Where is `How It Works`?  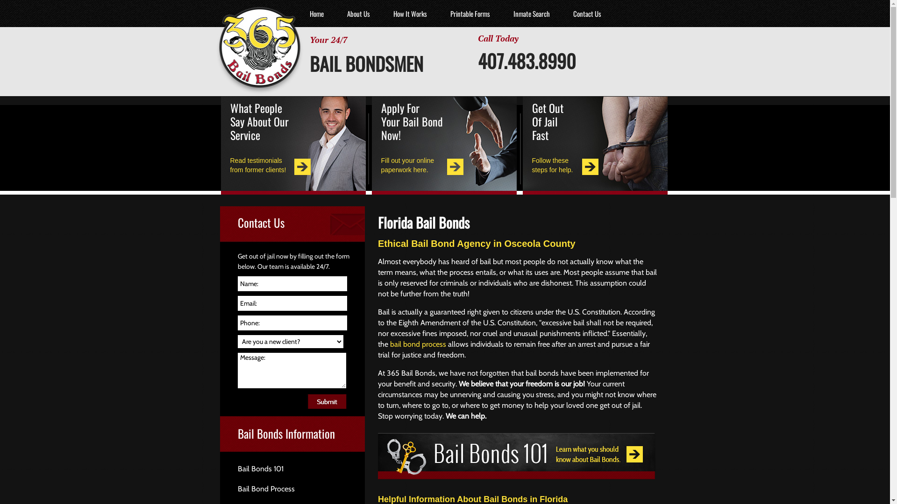 How It Works is located at coordinates (410, 14).